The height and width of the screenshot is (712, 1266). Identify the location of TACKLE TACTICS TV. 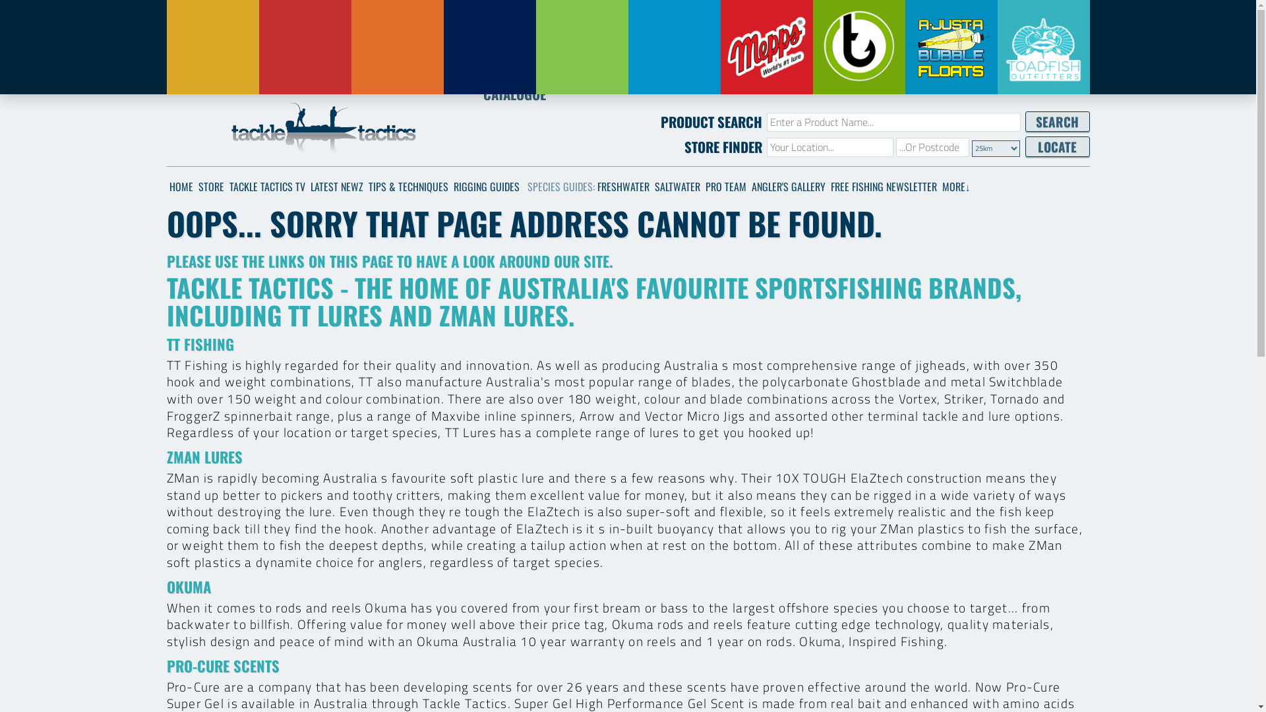
(268, 187).